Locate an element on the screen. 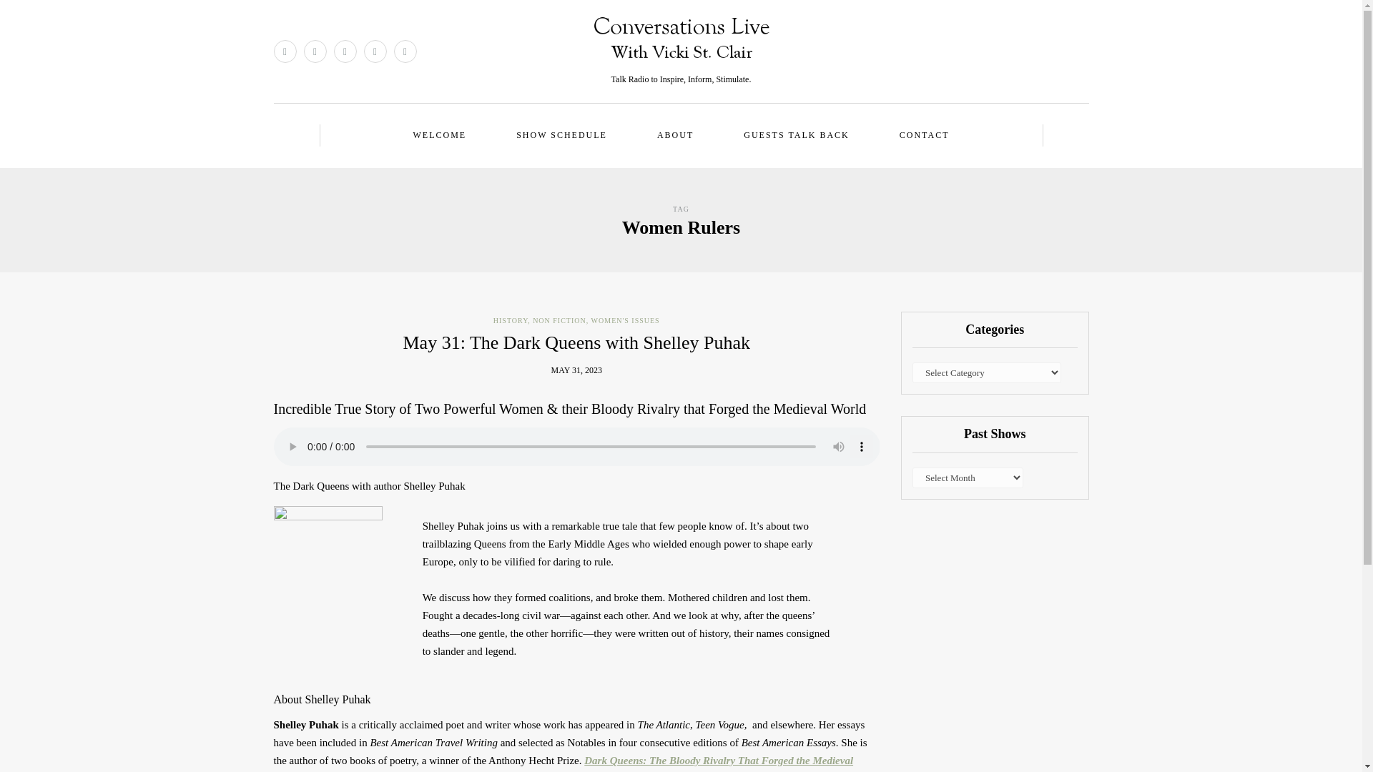 The width and height of the screenshot is (1373, 772). ABOUT is located at coordinates (675, 135).